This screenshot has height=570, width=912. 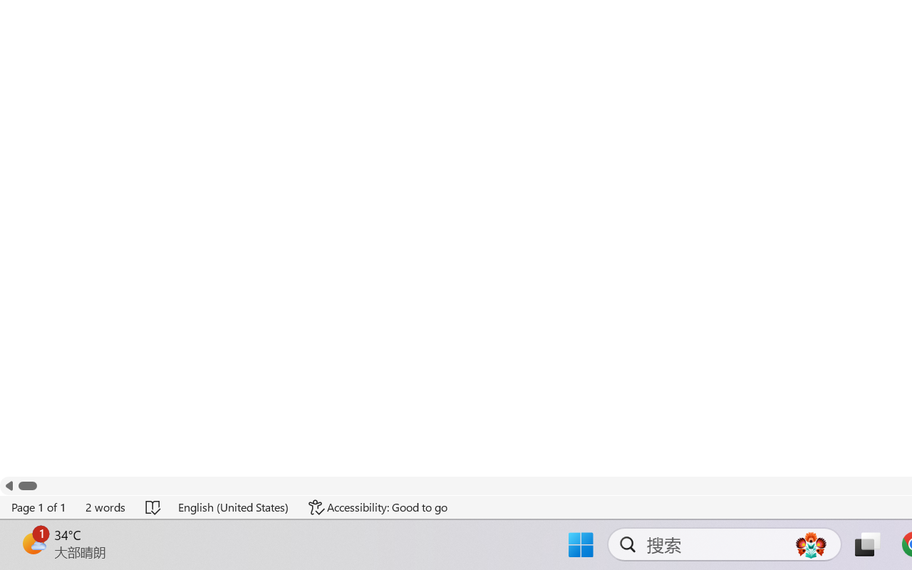 What do you see at coordinates (234, 507) in the screenshot?
I see `Language English (United States)` at bounding box center [234, 507].